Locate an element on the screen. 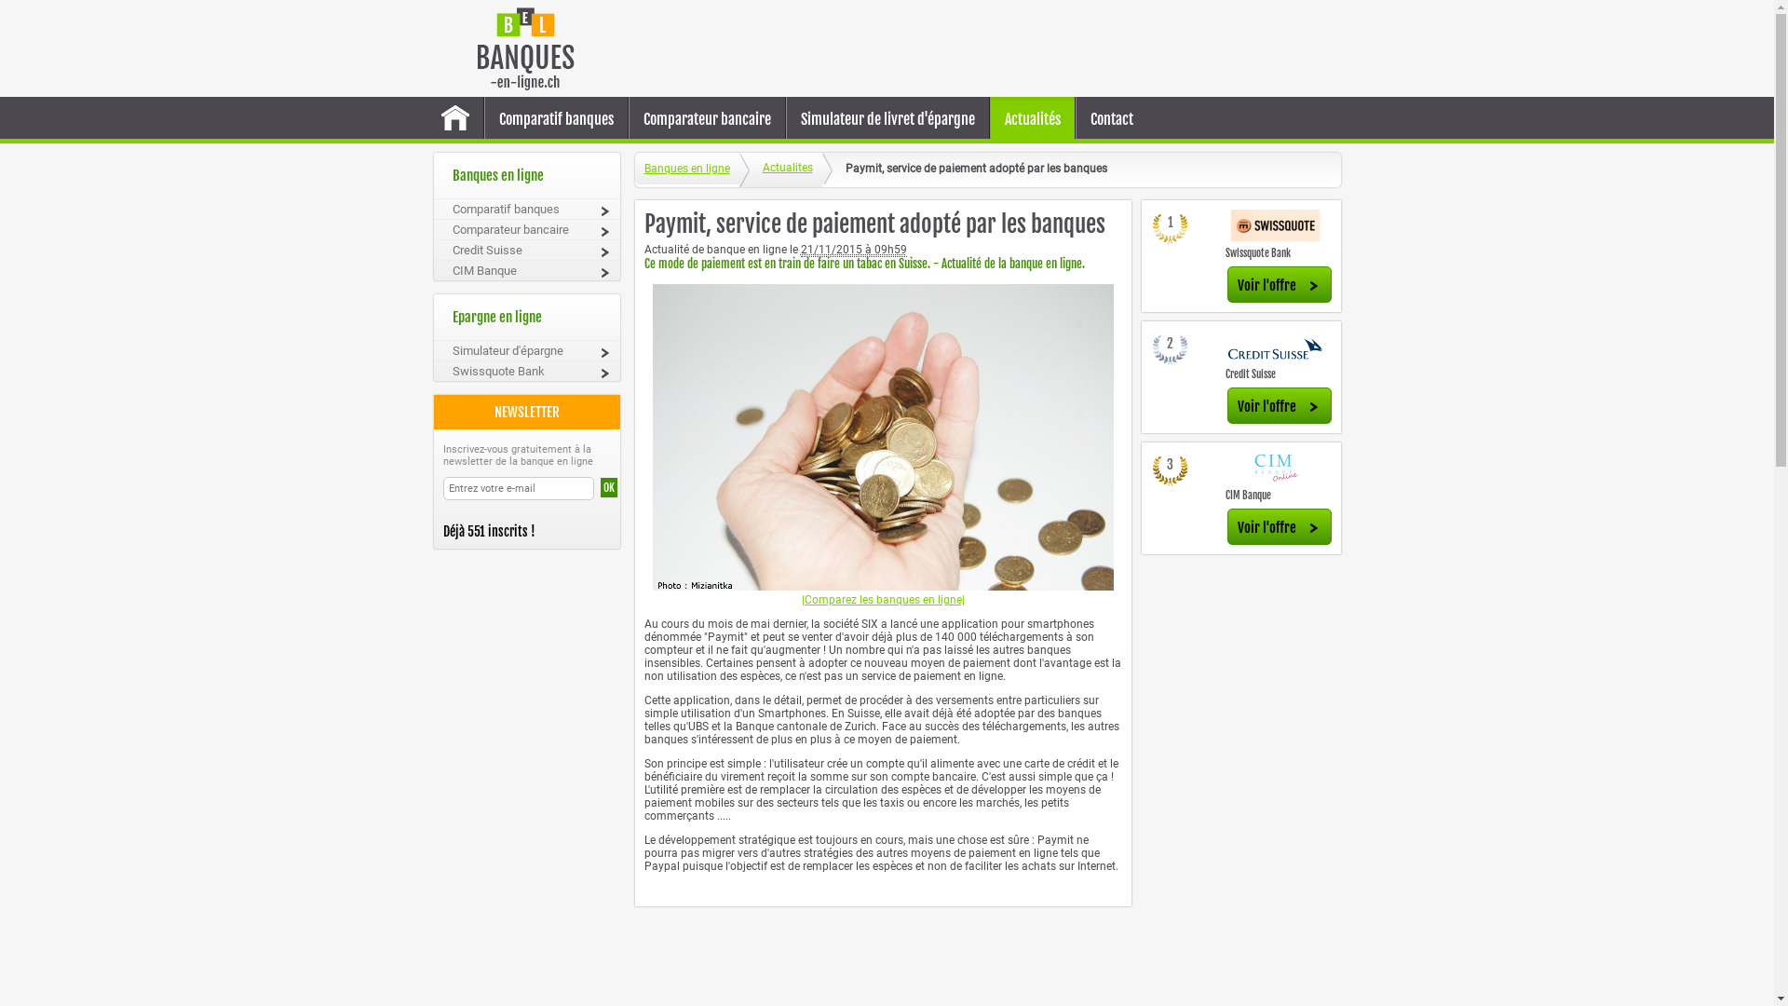  Credit Suisse is located at coordinates (1251, 374).